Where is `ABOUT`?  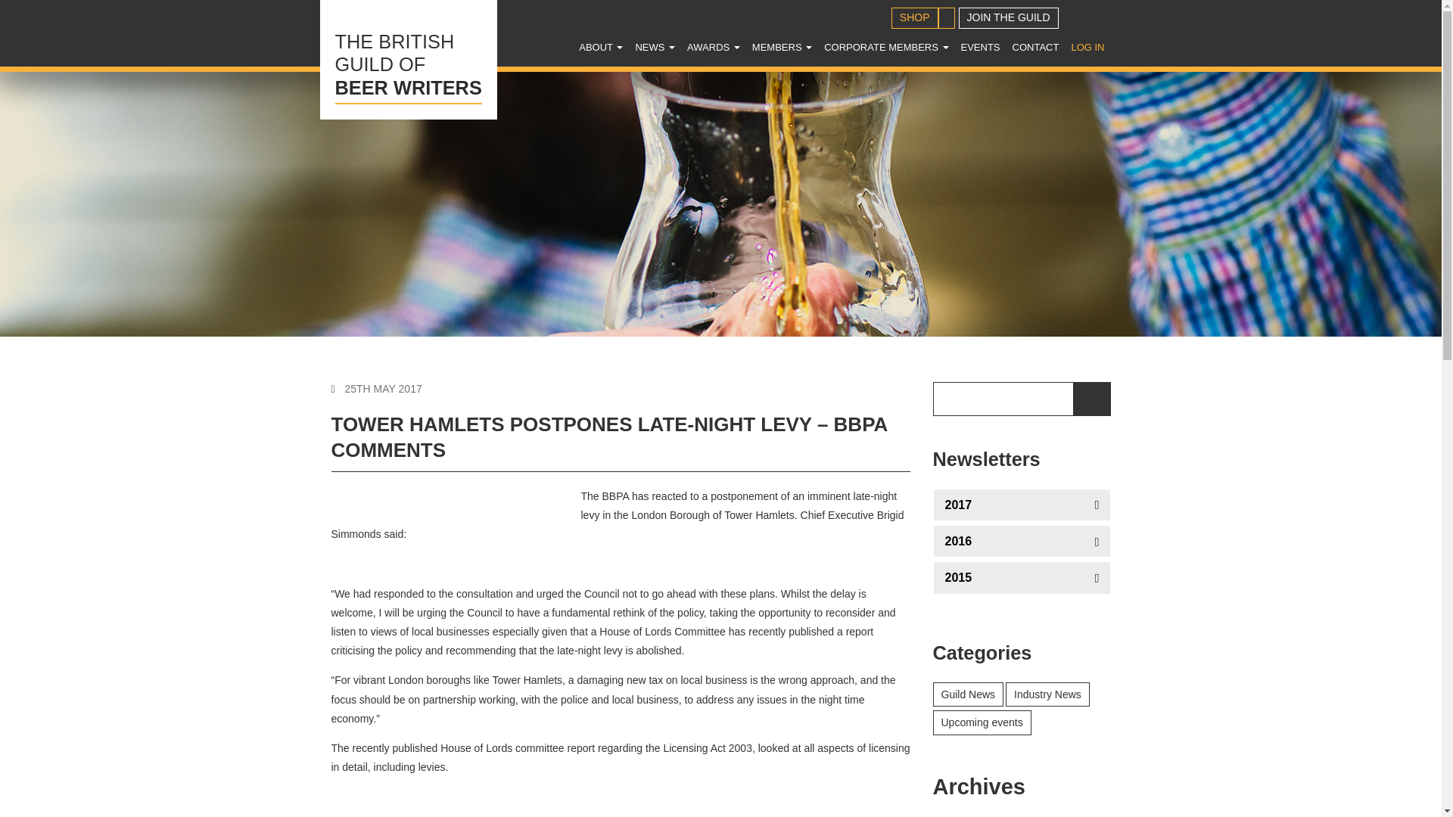
ABOUT is located at coordinates (601, 47).